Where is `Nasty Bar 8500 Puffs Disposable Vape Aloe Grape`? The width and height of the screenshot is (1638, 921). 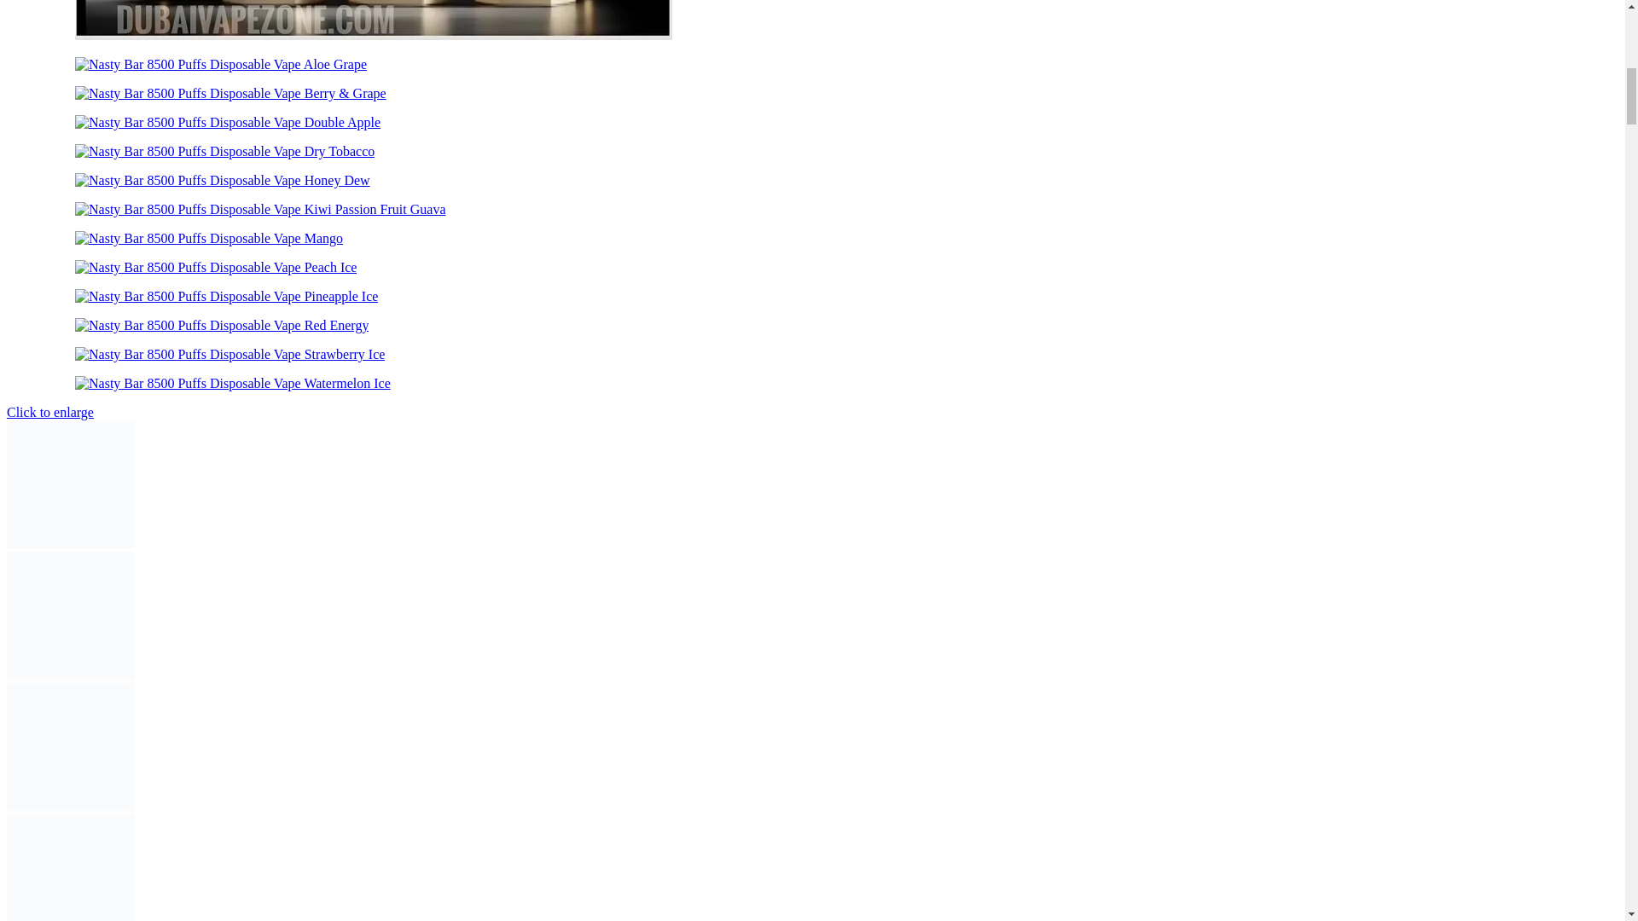 Nasty Bar 8500 Puffs Disposable Vape Aloe Grape is located at coordinates (221, 65).